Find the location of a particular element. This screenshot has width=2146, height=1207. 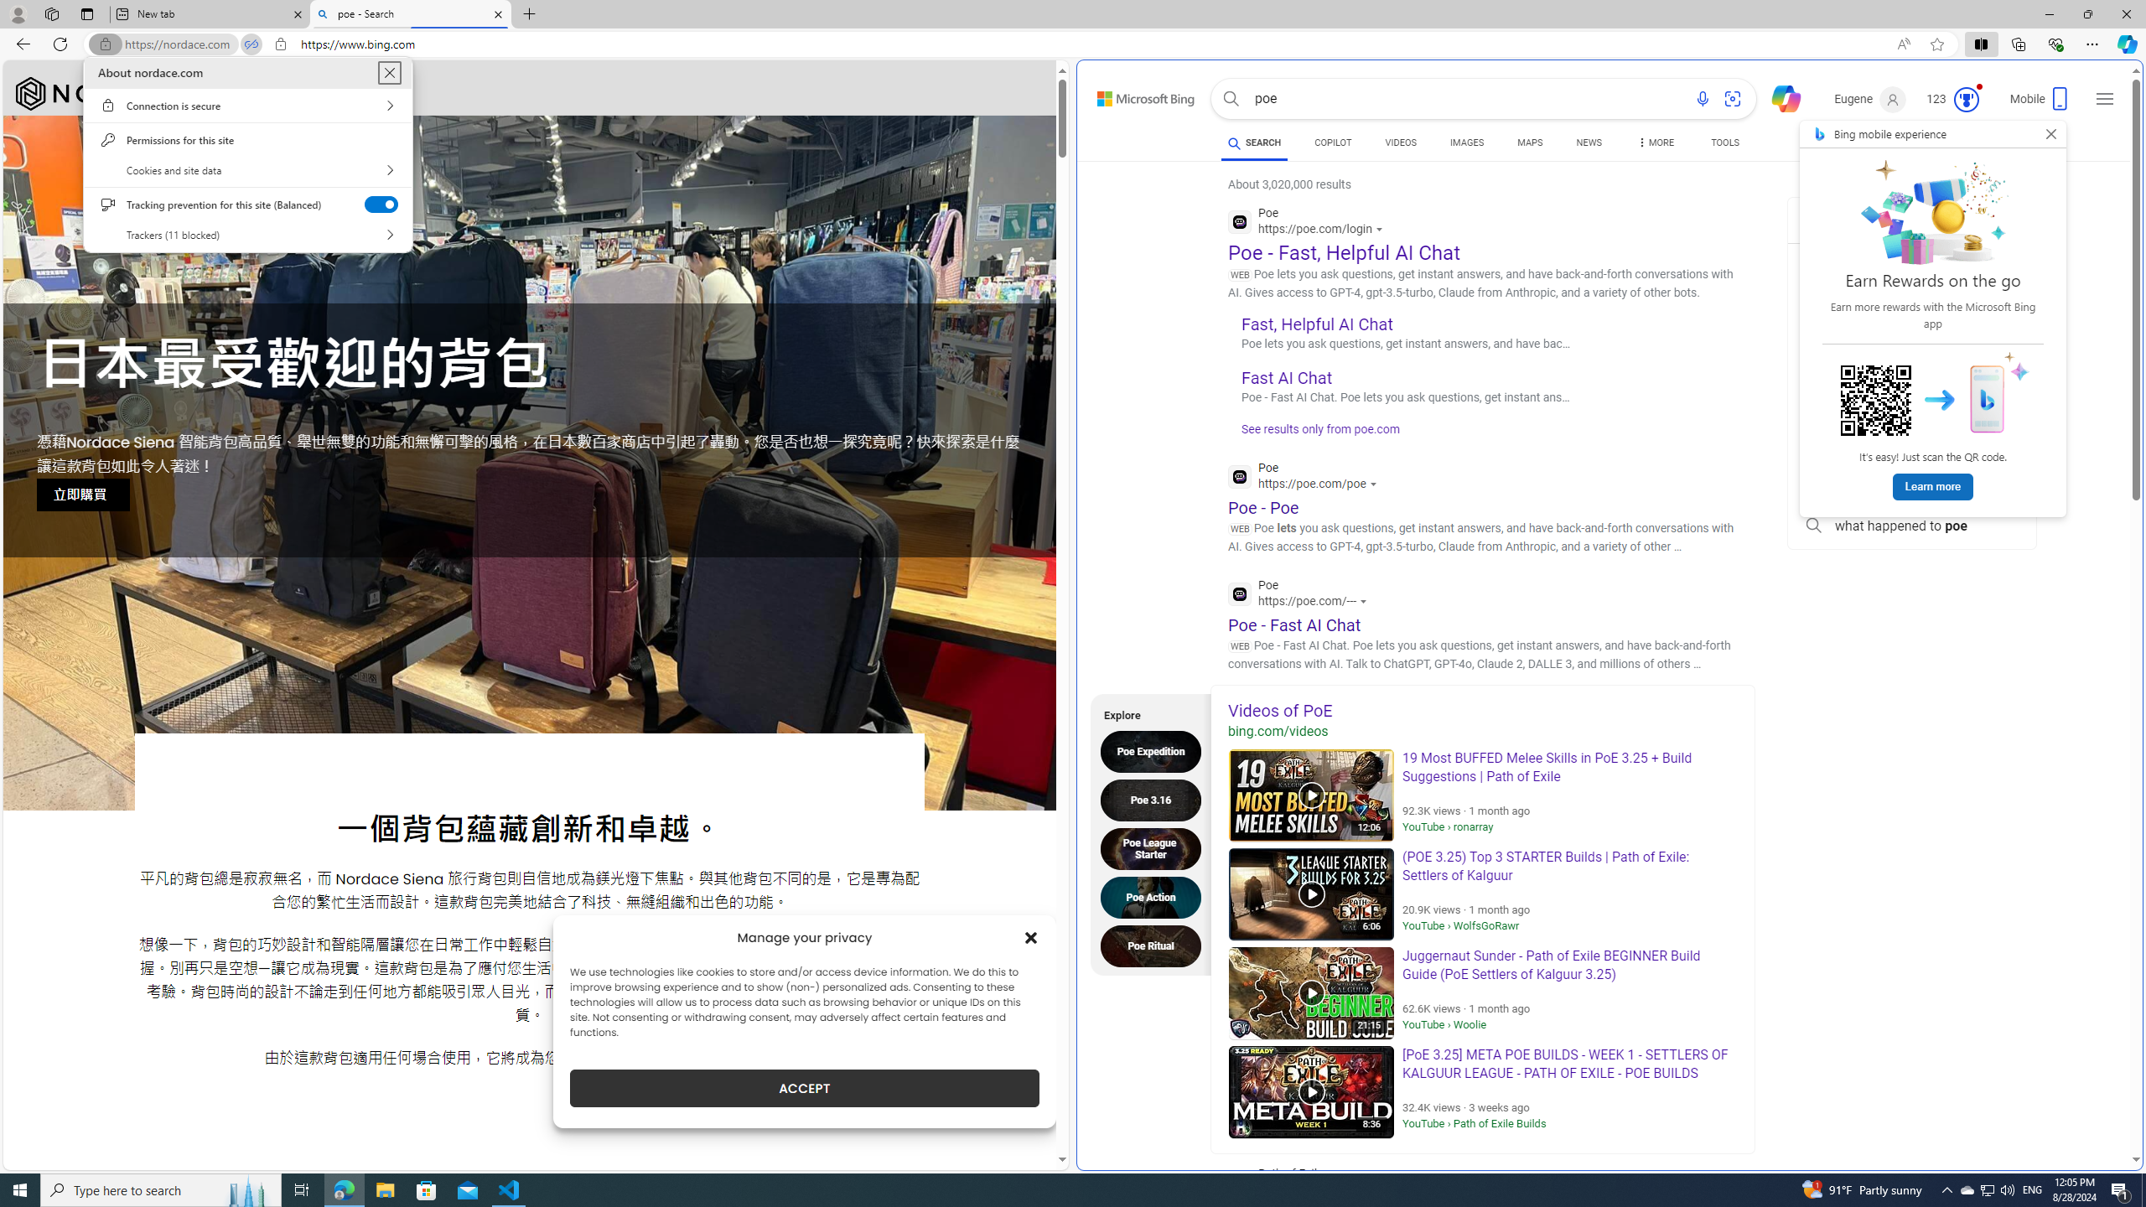

Scan me! is located at coordinates (1876, 401).